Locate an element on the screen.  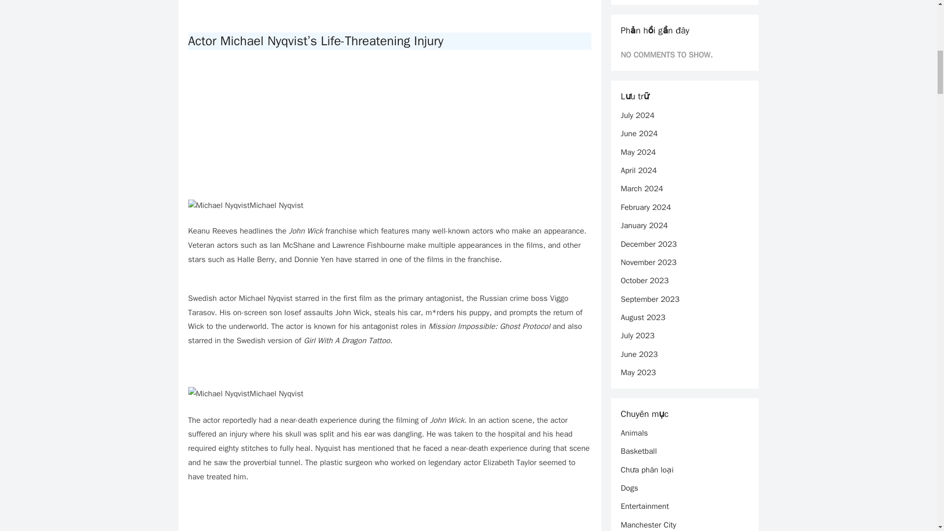
Advertisement is located at coordinates (389, 10).